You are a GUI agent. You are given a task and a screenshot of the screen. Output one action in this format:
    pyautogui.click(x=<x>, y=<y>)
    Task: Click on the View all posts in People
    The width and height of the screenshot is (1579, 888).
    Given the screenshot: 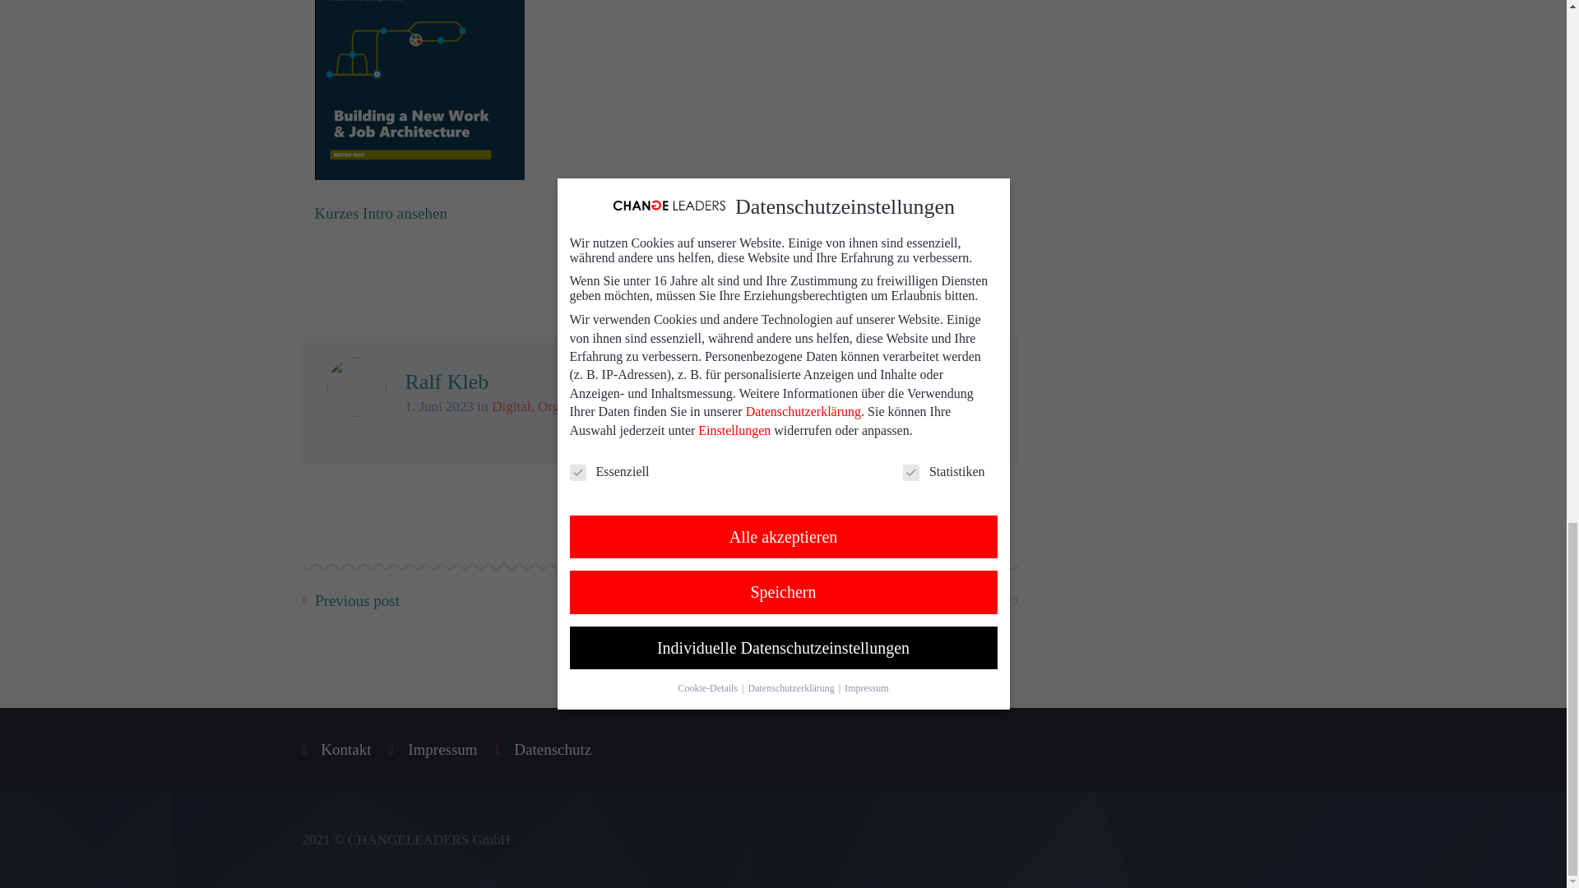 What is the action you would take?
    pyautogui.click(x=636, y=406)
    